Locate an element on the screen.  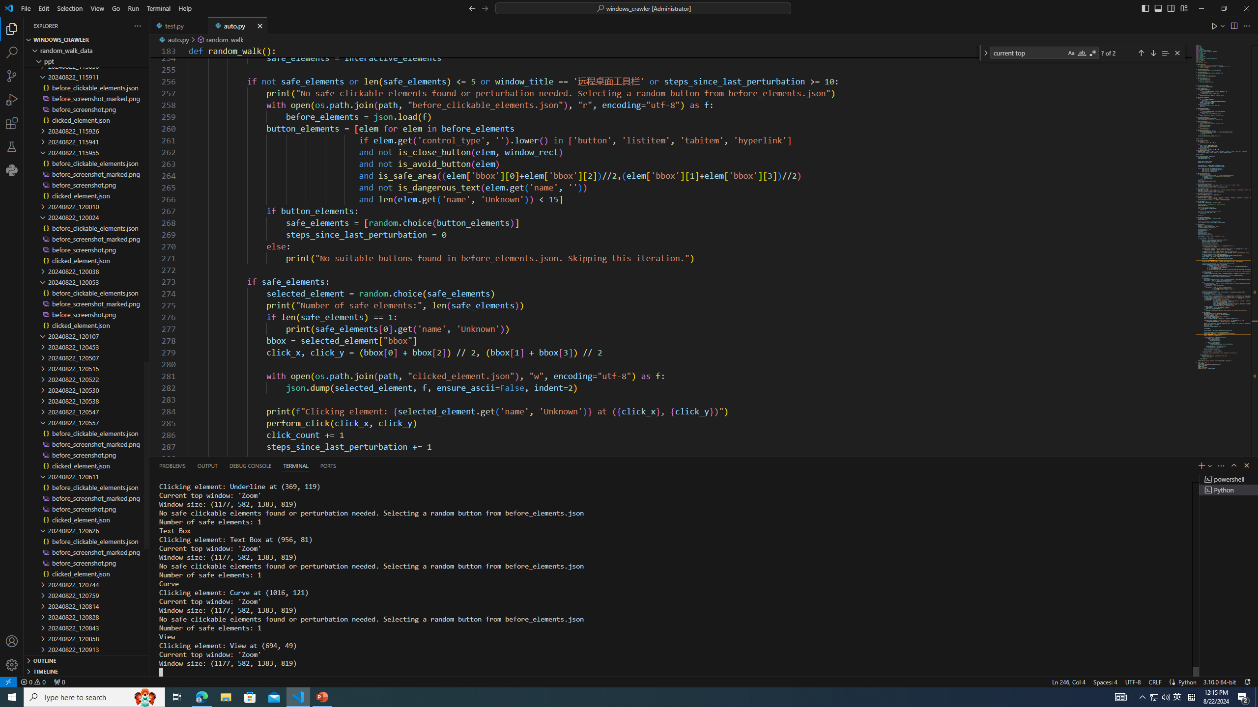
Run or Debug... is located at coordinates (1223, 26).